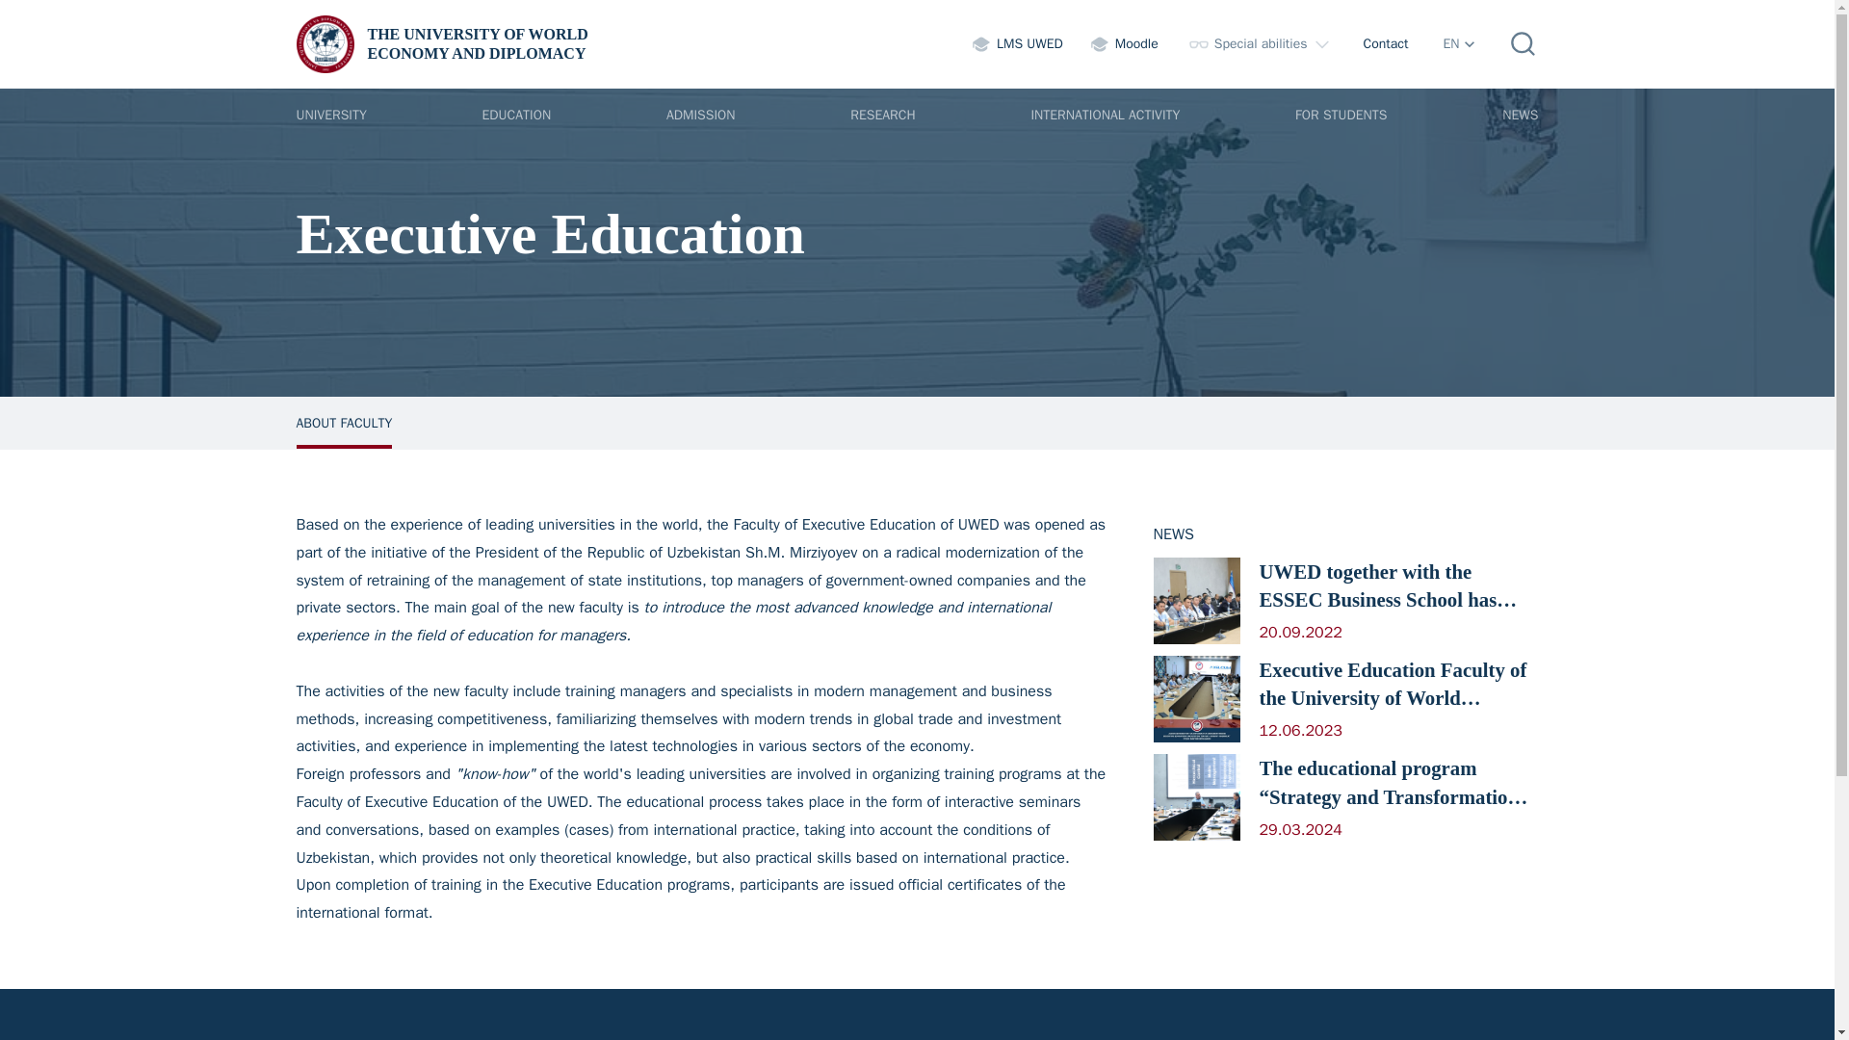 This screenshot has height=1040, width=1849. Describe the element at coordinates (1385, 44) in the screenshot. I see `Special abilities` at that location.